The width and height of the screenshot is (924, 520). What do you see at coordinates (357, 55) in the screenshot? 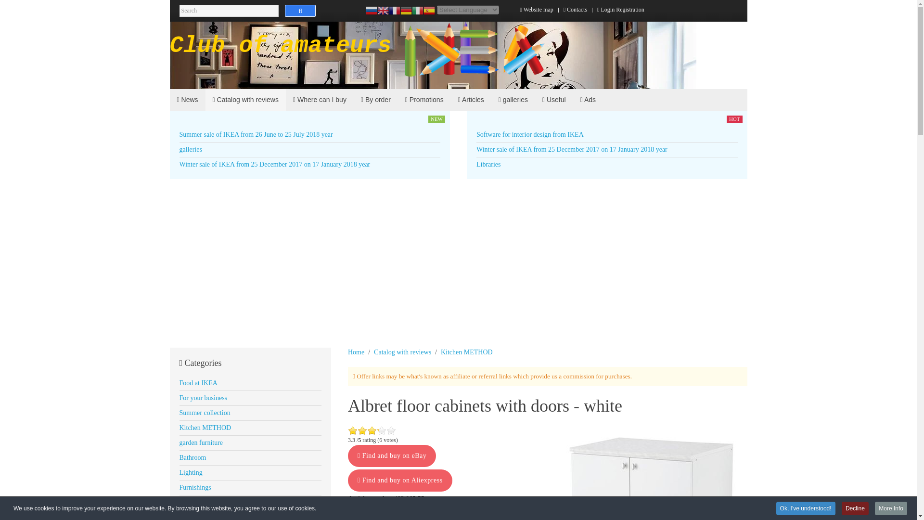
I see `Club of amateurs` at bounding box center [357, 55].